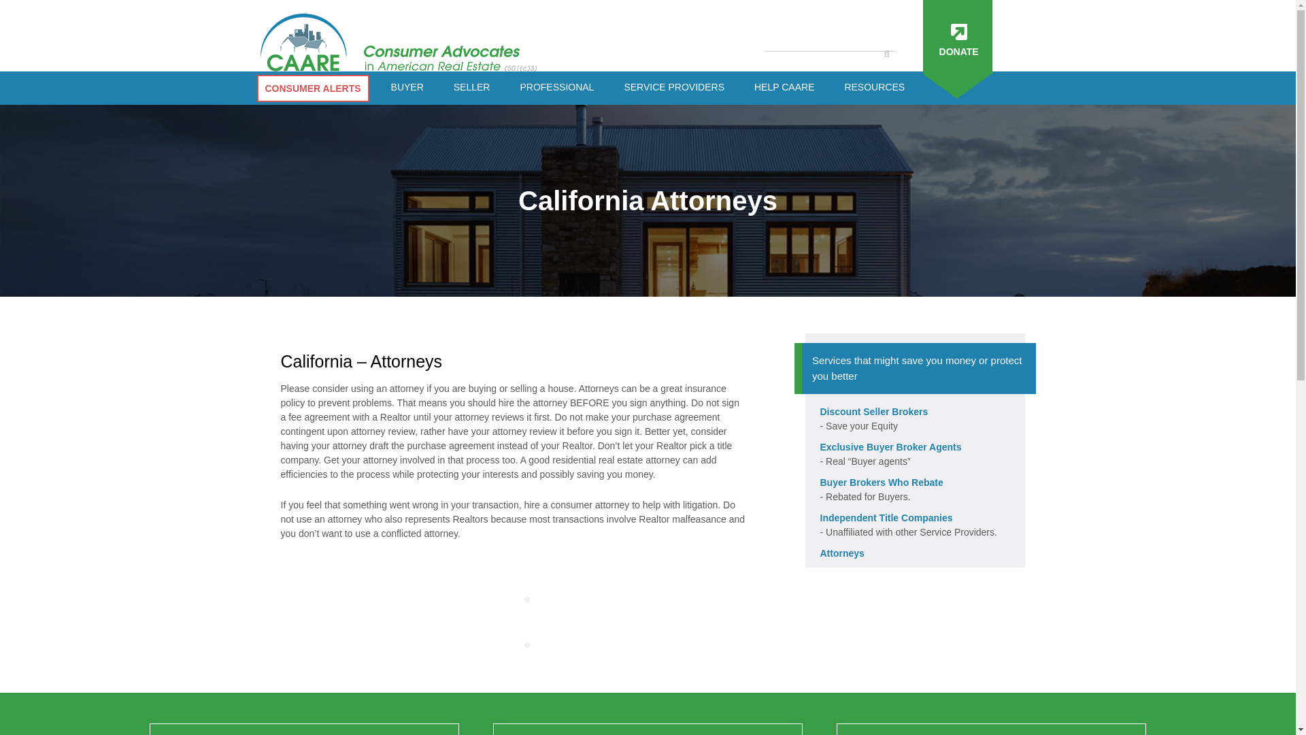 The width and height of the screenshot is (1306, 735). What do you see at coordinates (957, 37) in the screenshot?
I see `DONATE` at bounding box center [957, 37].